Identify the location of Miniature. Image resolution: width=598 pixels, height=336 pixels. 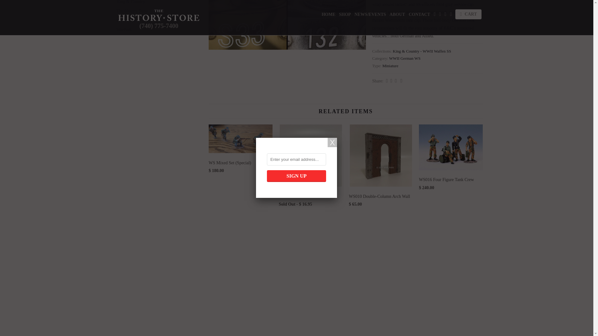
(390, 66).